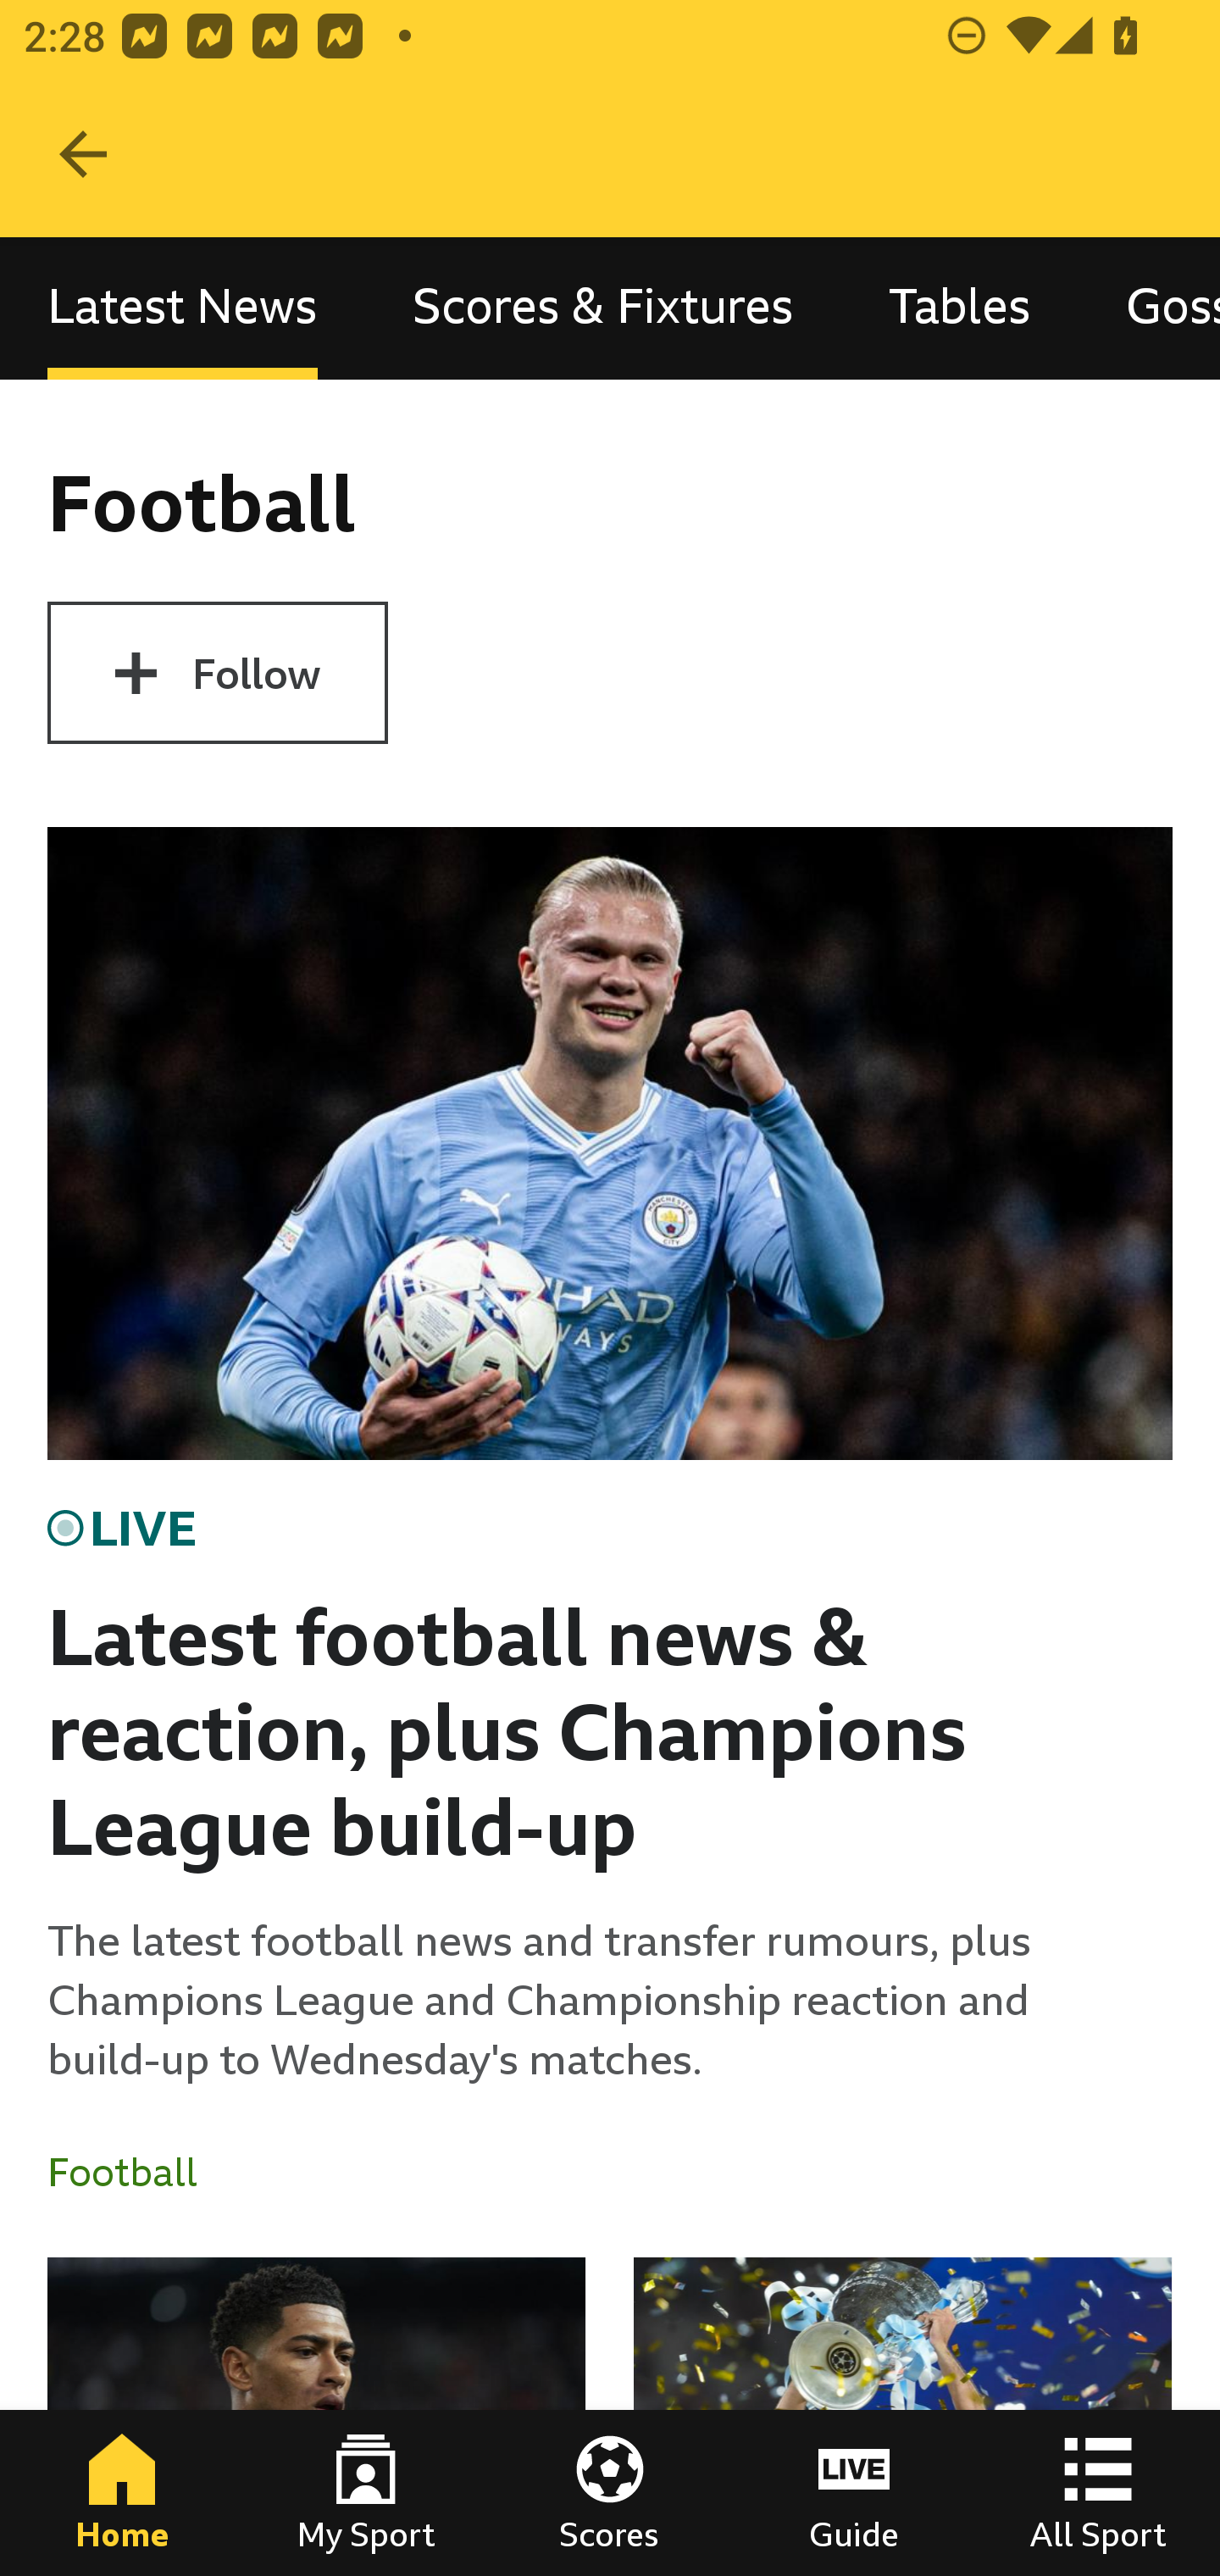 Image resolution: width=1220 pixels, height=2576 pixels. Describe the element at coordinates (959, 307) in the screenshot. I see `Tables` at that location.